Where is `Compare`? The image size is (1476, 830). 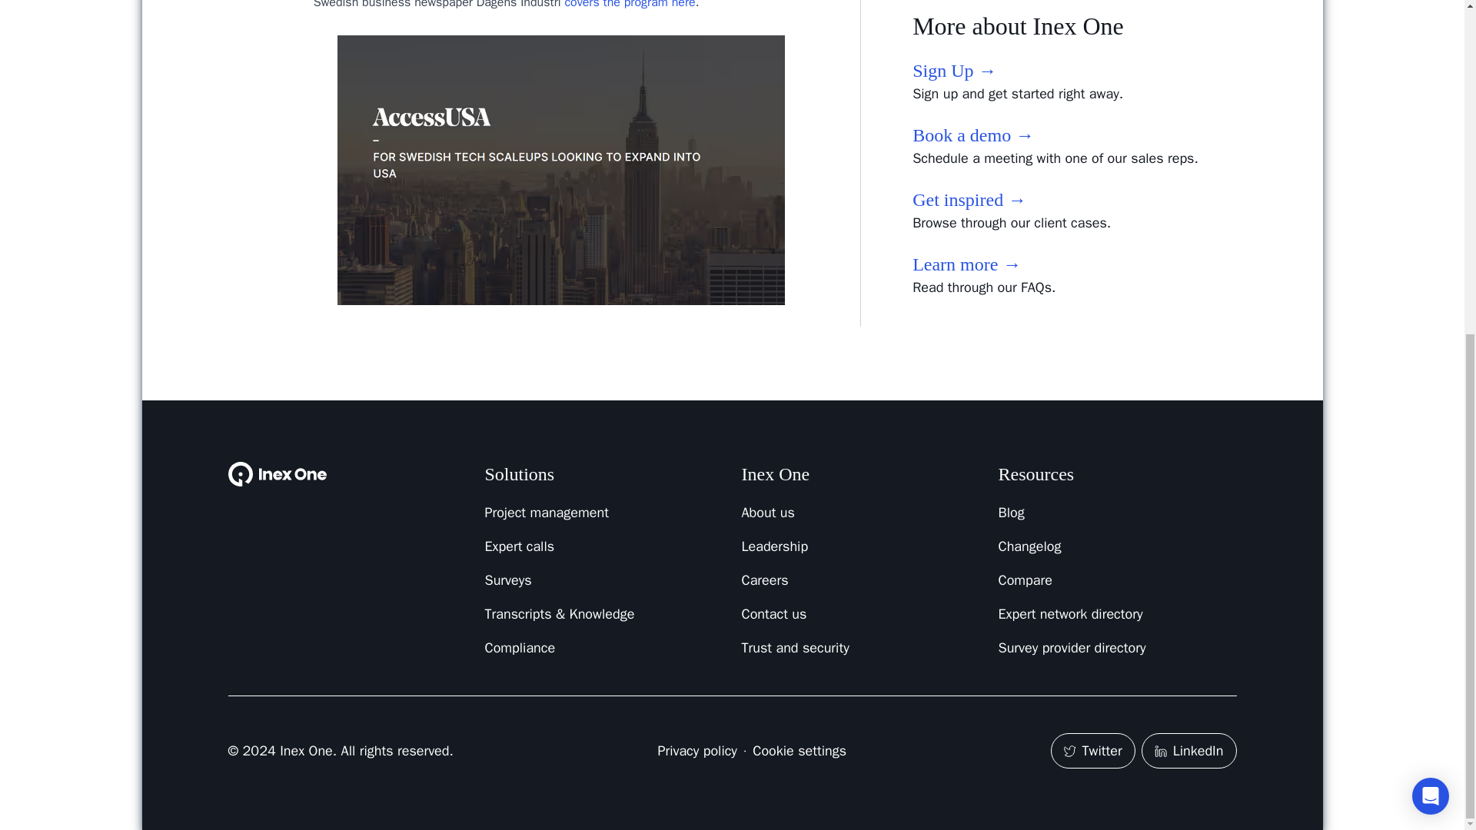 Compare is located at coordinates (1116, 579).